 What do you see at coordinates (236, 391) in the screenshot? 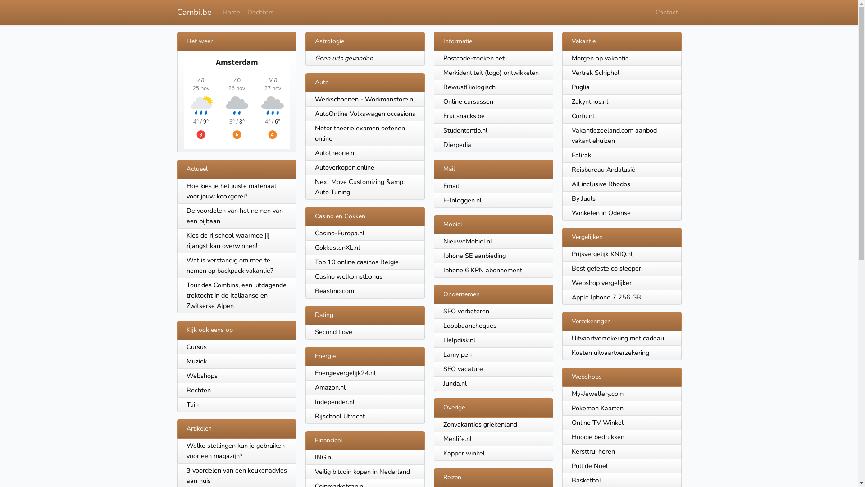
I see `Rechten` at bounding box center [236, 391].